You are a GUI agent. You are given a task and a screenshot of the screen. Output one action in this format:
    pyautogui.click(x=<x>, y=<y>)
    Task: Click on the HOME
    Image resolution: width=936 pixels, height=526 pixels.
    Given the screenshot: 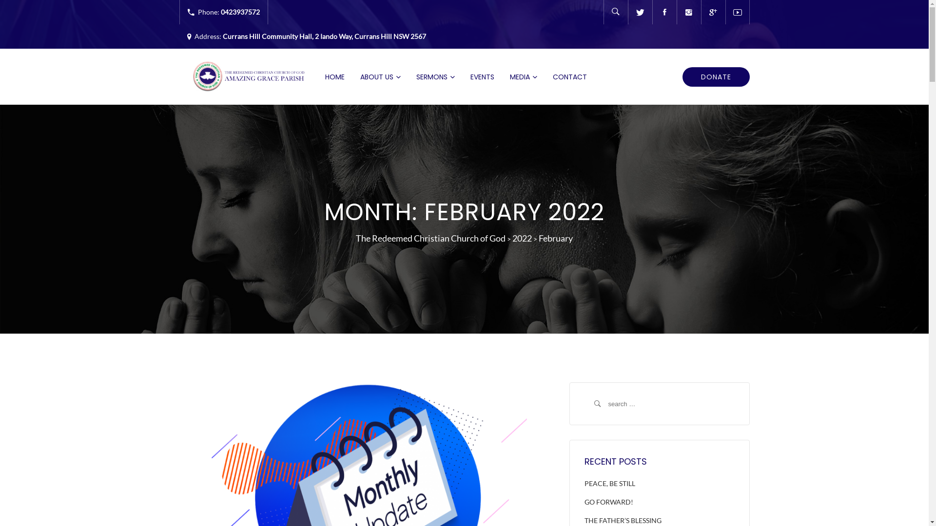 What is the action you would take?
    pyautogui.click(x=334, y=77)
    